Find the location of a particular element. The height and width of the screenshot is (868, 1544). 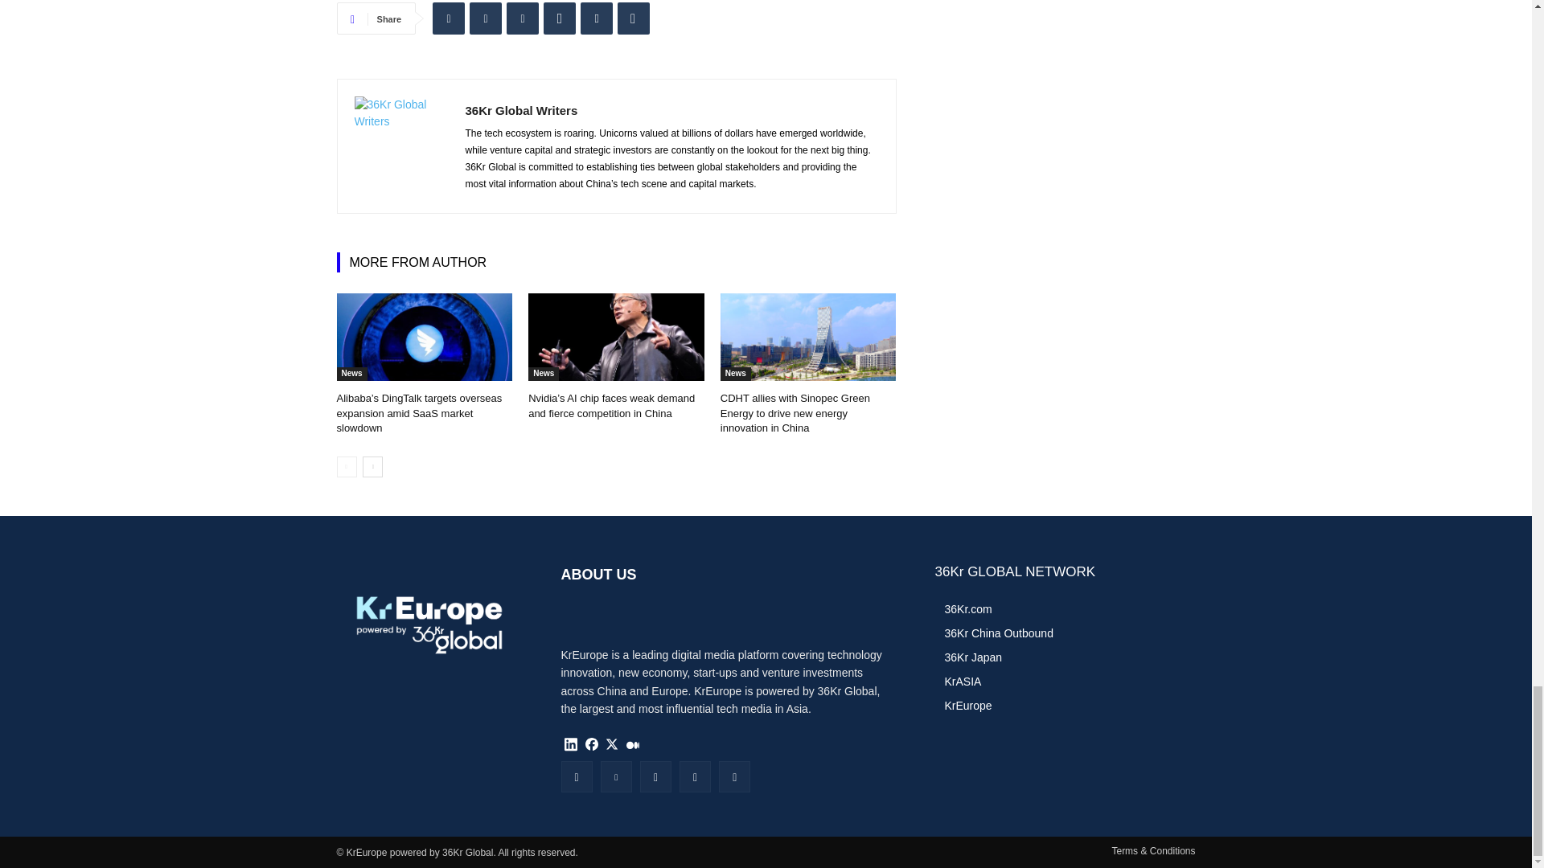

Linkedin is located at coordinates (448, 18).